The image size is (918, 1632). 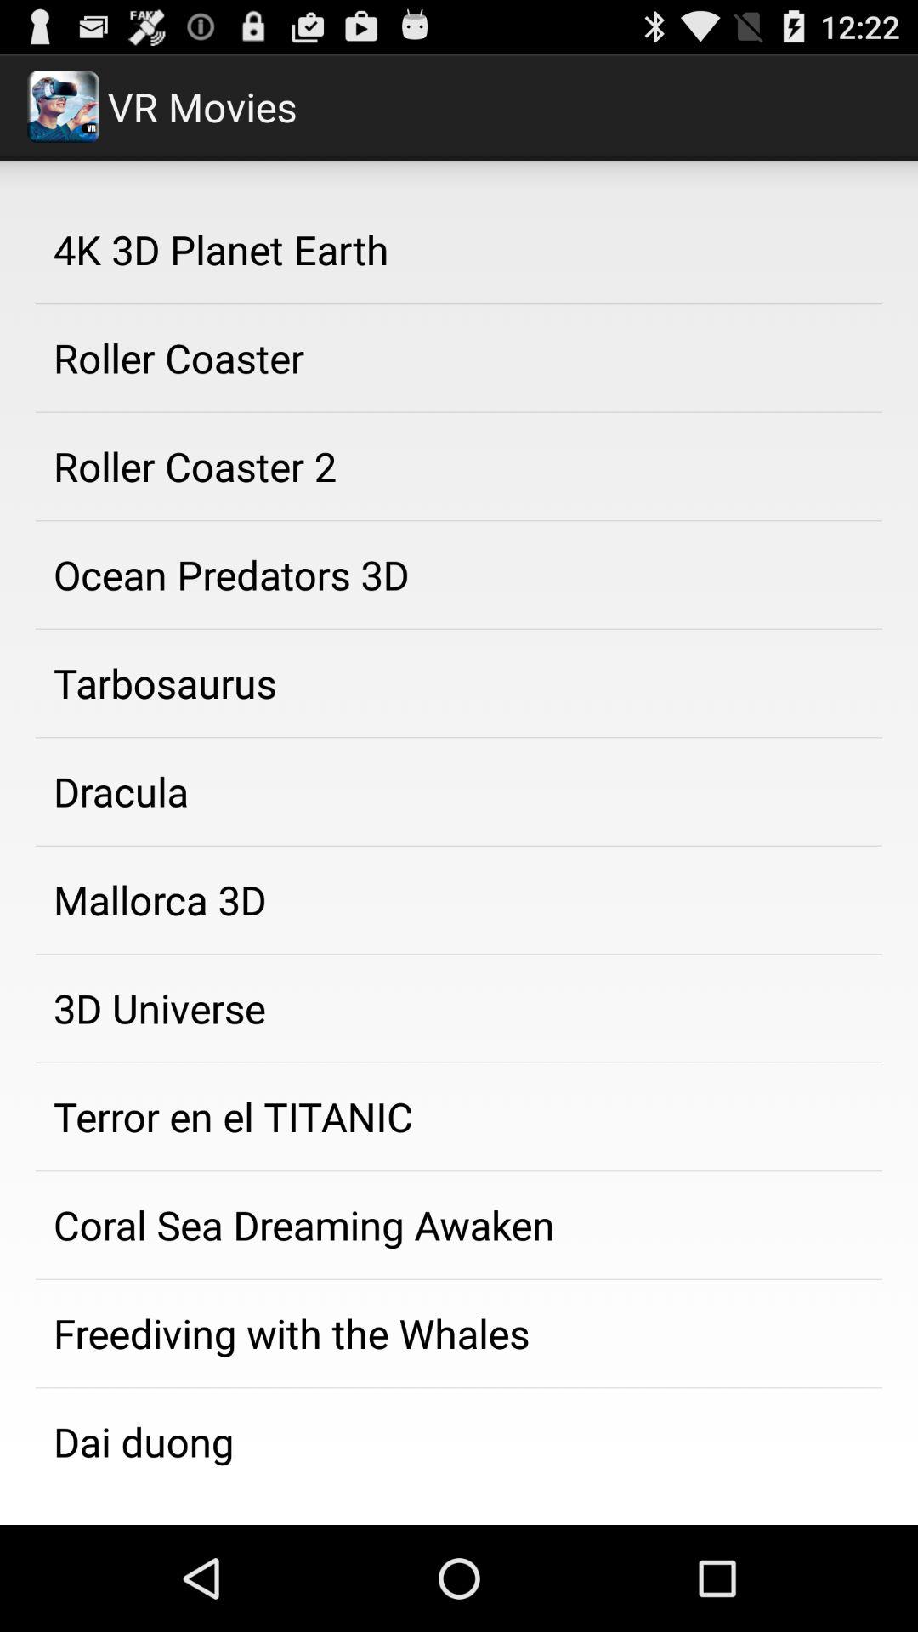 I want to click on choose item above the coral sea dreaming app, so click(x=459, y=1117).